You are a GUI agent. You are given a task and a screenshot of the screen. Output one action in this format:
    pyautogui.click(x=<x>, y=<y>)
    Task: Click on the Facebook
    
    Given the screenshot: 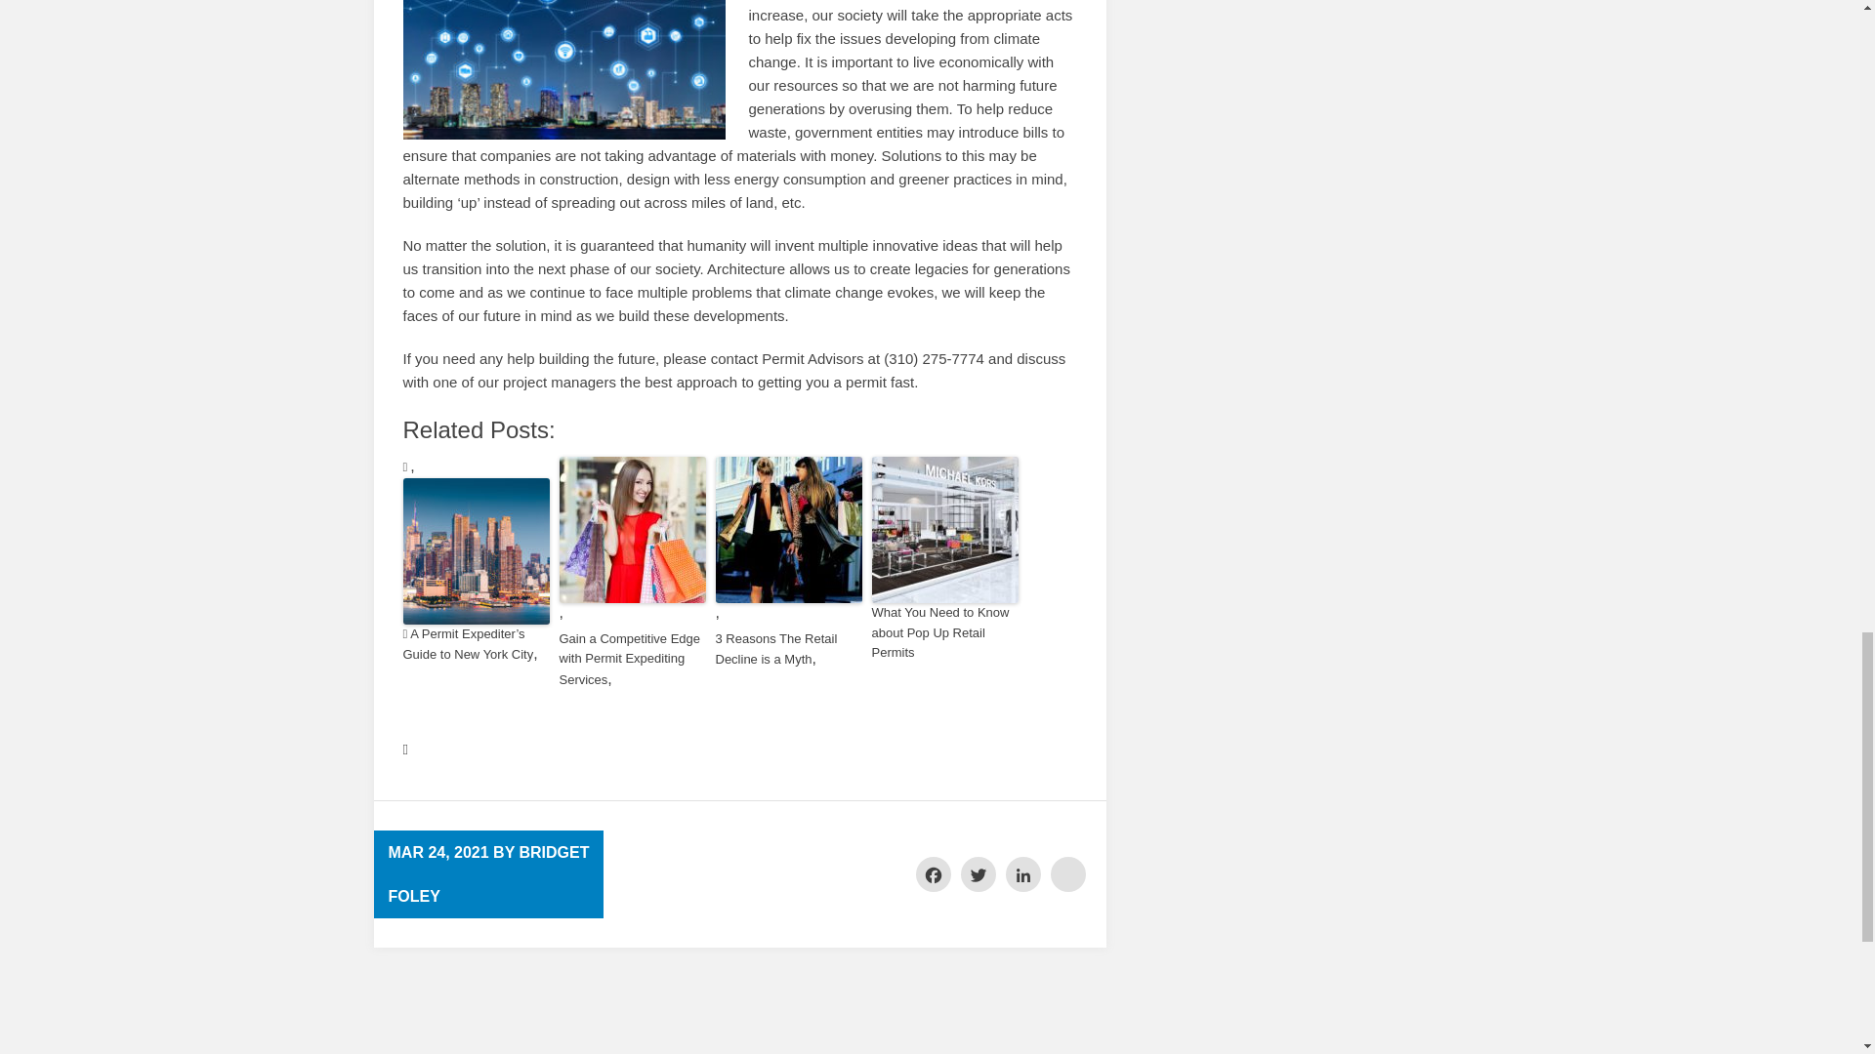 What is the action you would take?
    pyautogui.click(x=934, y=874)
    